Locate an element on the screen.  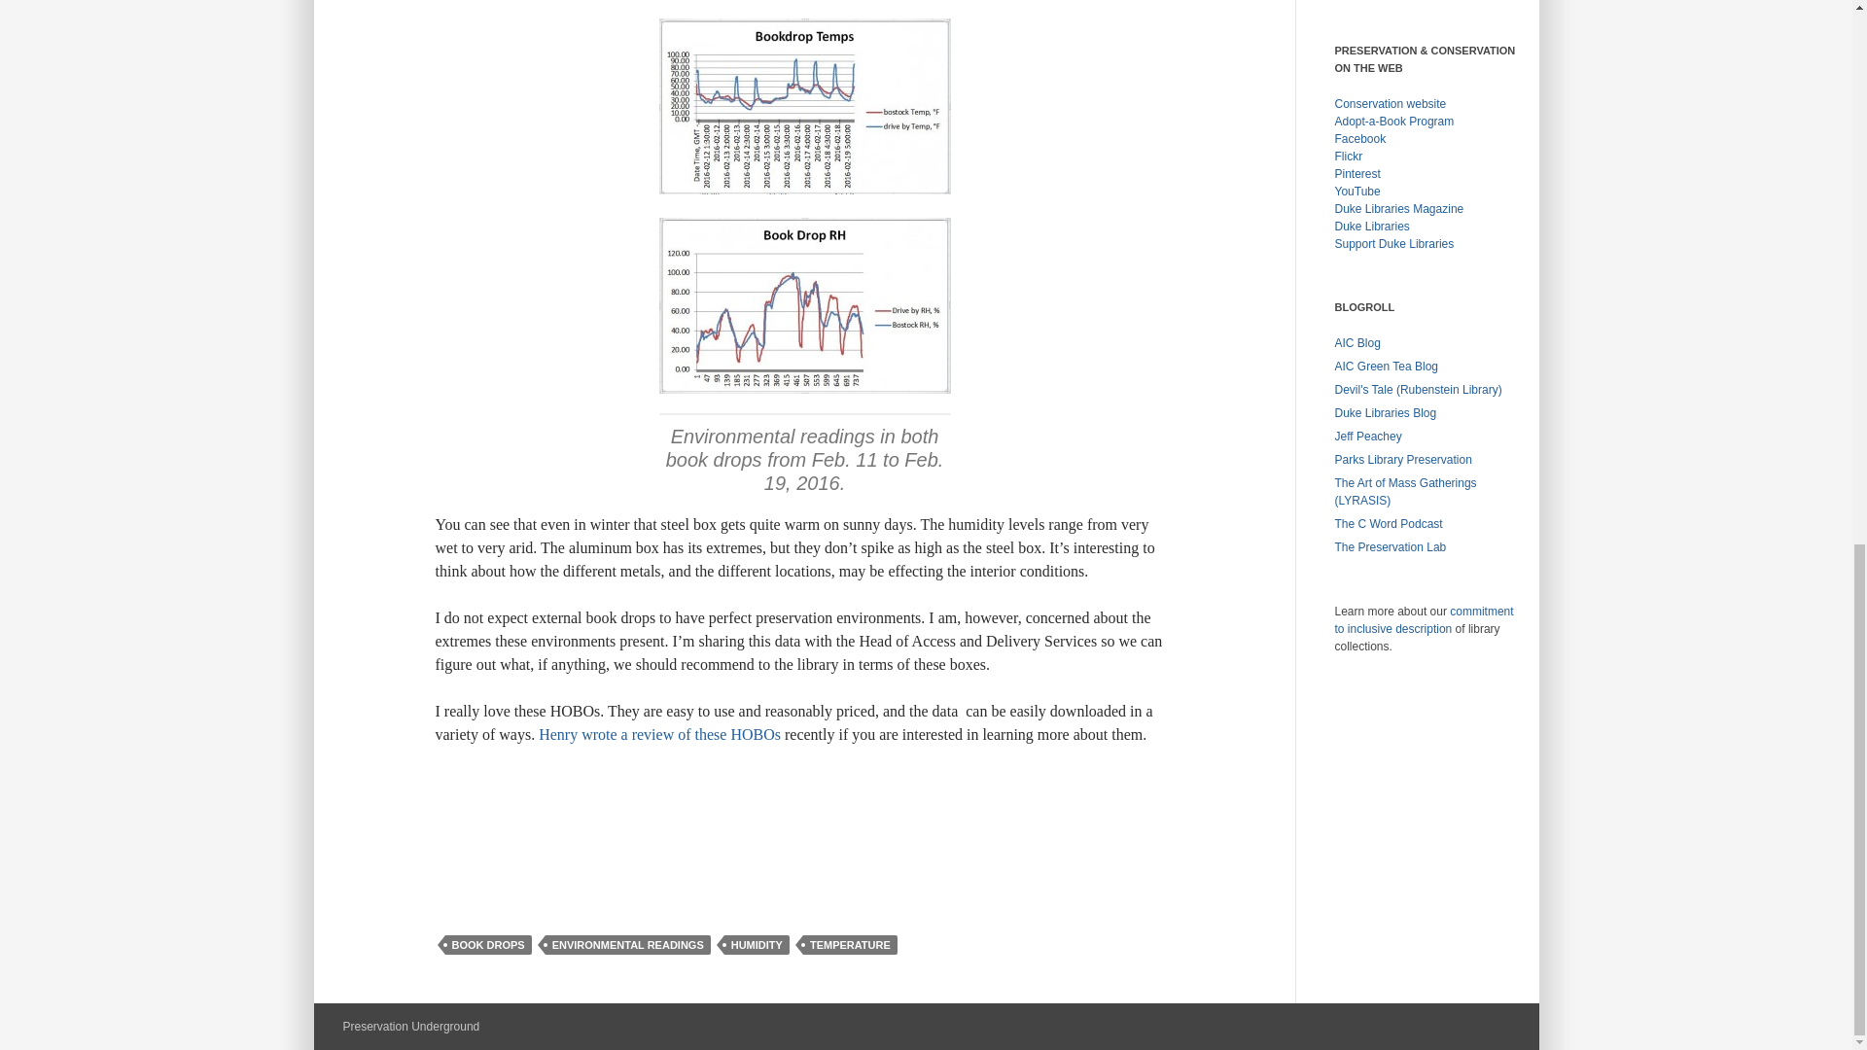
Duke Libraries Magazine is located at coordinates (1398, 209).